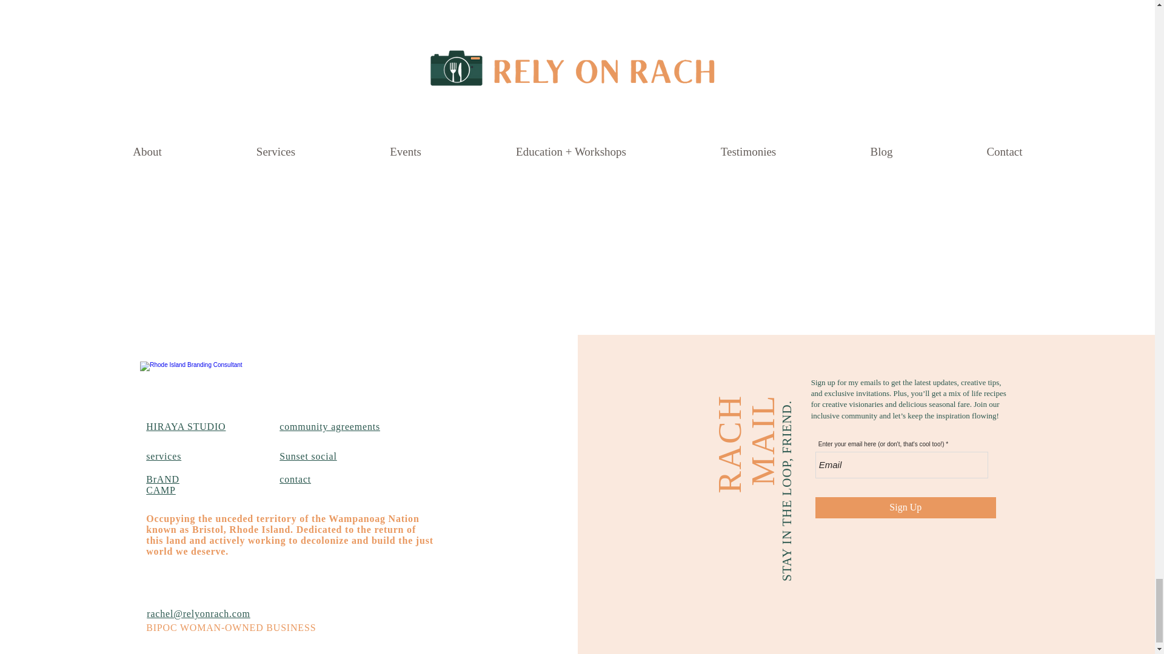 This screenshot has width=1164, height=654. What do you see at coordinates (186, 426) in the screenshot?
I see `HIRAYA STUDIO` at bounding box center [186, 426].